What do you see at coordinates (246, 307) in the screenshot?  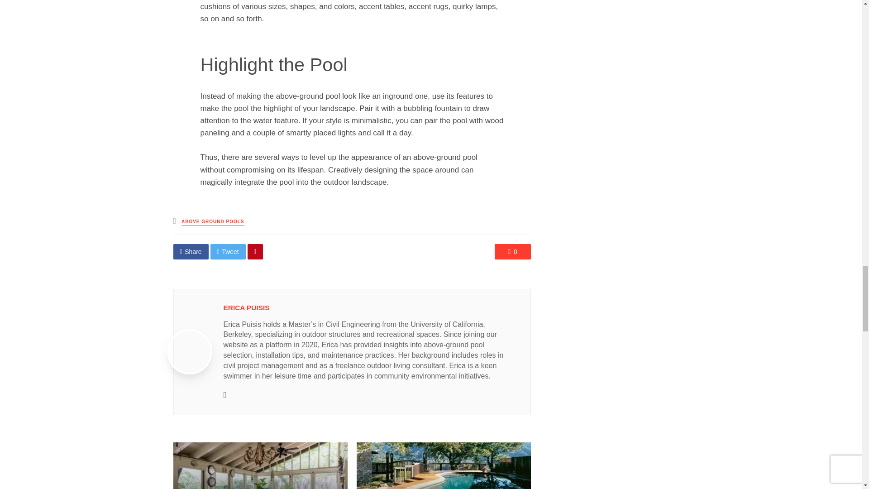 I see `Posts by Erica Puisis` at bounding box center [246, 307].